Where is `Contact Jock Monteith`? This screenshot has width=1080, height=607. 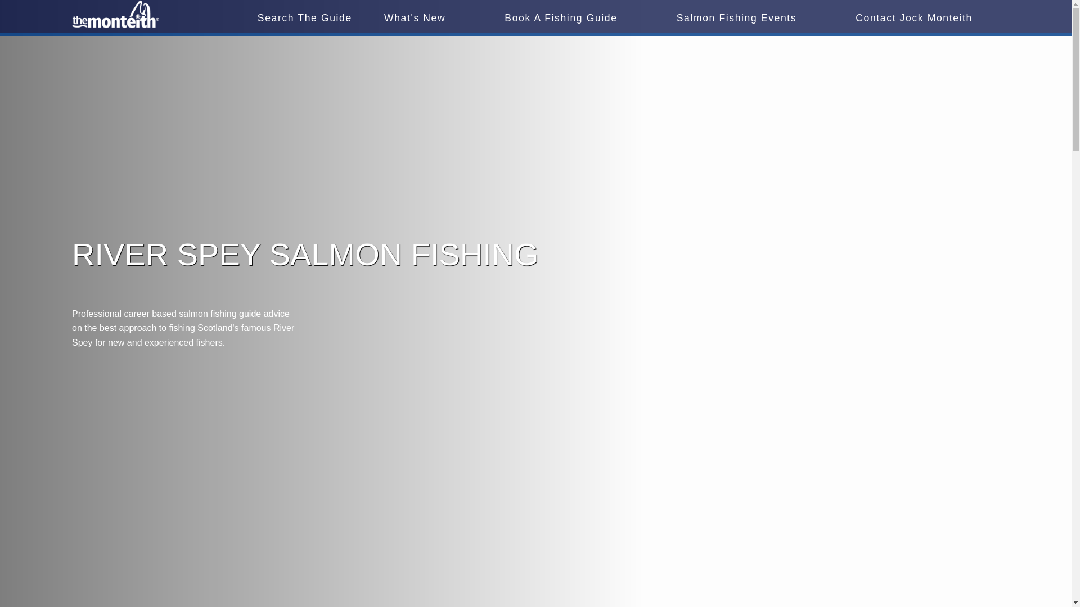 Contact Jock Monteith is located at coordinates (913, 18).